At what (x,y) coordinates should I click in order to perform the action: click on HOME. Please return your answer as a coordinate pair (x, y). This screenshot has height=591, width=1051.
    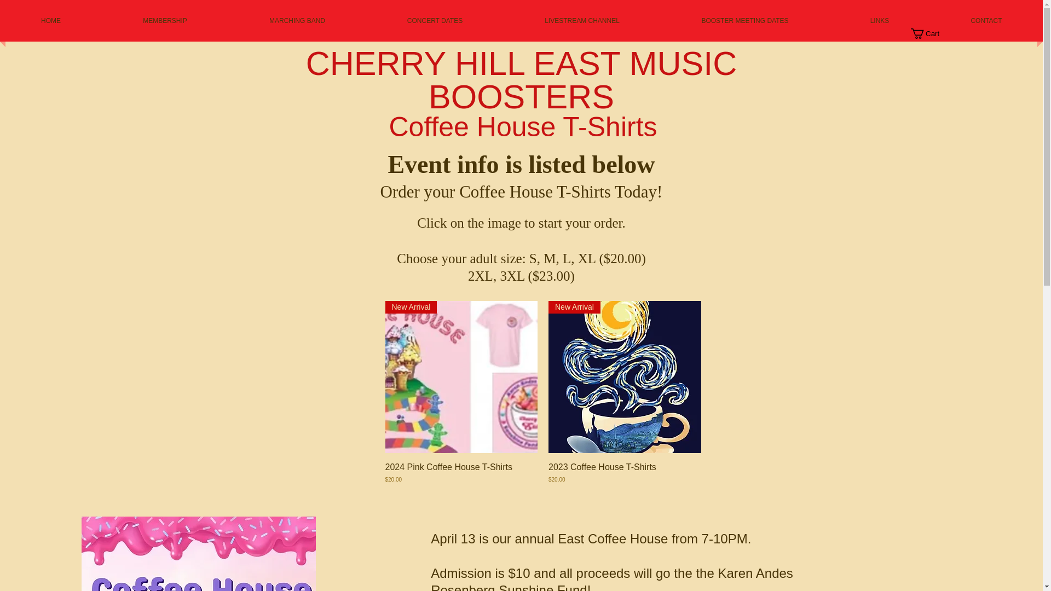
    Looking at the image, I should click on (51, 21).